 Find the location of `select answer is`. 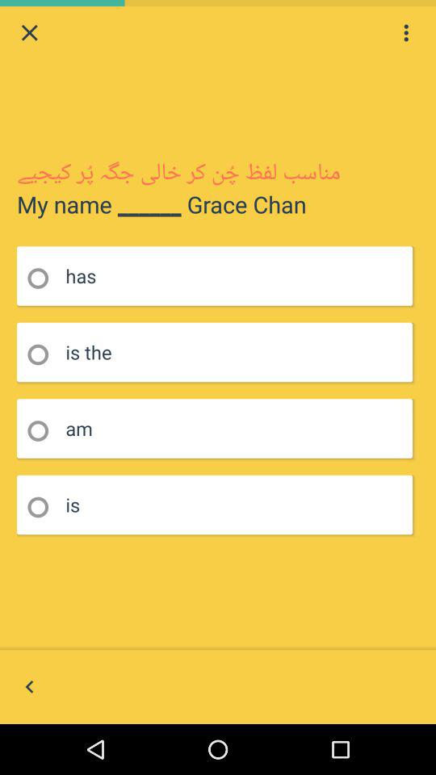

select answer is is located at coordinates (44, 507).